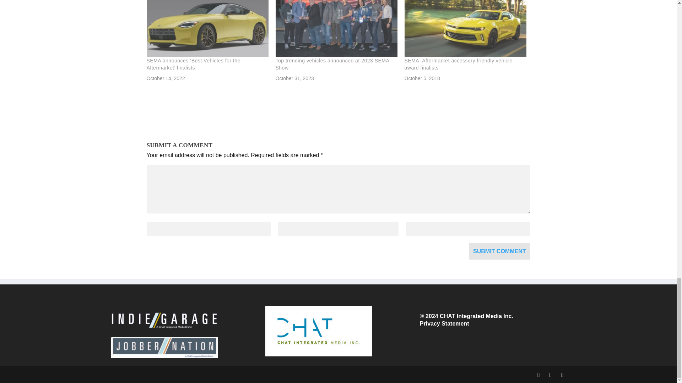  I want to click on SEMA: Aftermarket accessory friendly vehicle award finalists, so click(458, 64).